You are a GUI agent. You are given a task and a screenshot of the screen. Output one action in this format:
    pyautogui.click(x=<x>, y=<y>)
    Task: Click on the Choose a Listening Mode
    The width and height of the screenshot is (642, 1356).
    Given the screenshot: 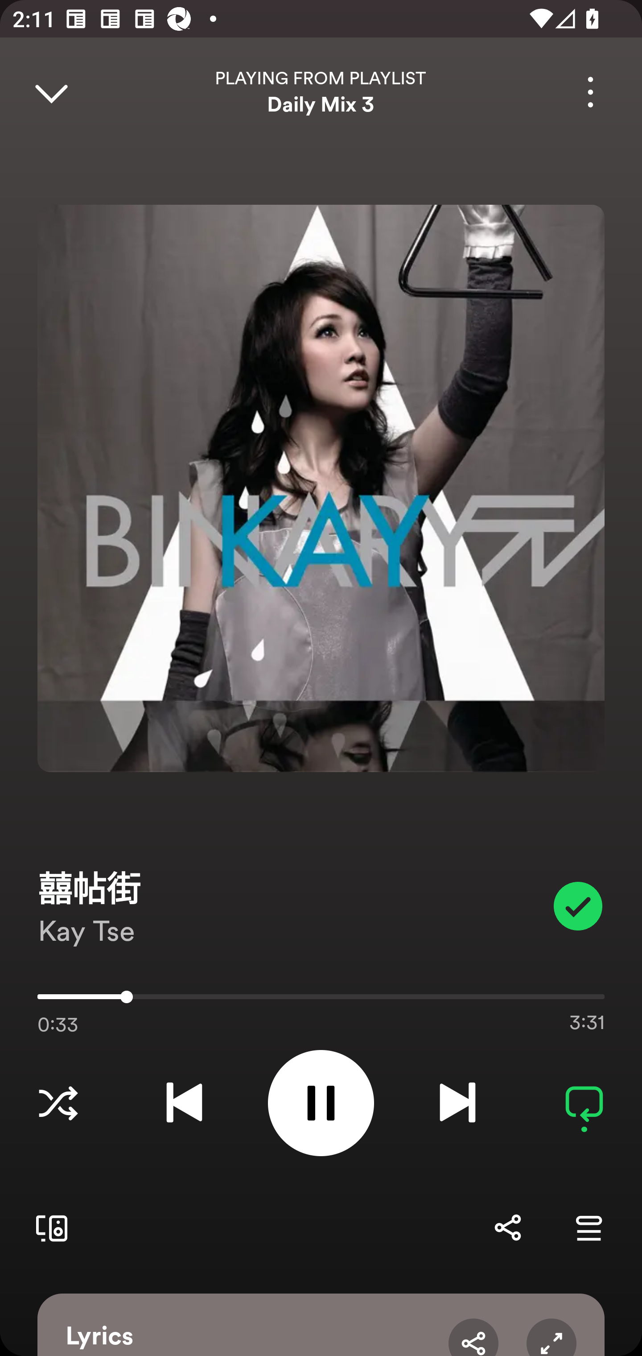 What is the action you would take?
    pyautogui.click(x=58, y=1103)
    